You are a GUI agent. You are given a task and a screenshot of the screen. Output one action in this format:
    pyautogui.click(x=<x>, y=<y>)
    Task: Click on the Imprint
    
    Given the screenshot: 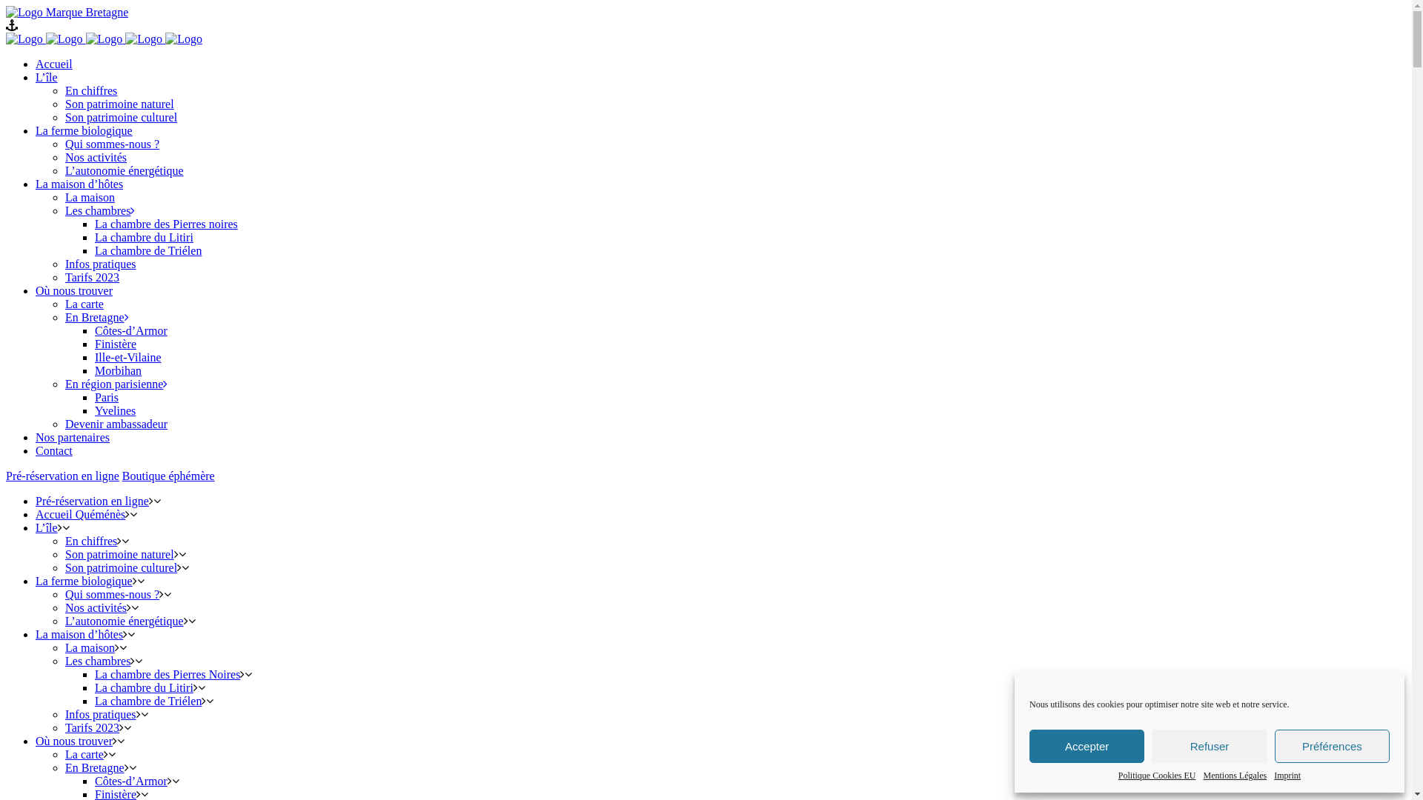 What is the action you would take?
    pyautogui.click(x=1287, y=776)
    